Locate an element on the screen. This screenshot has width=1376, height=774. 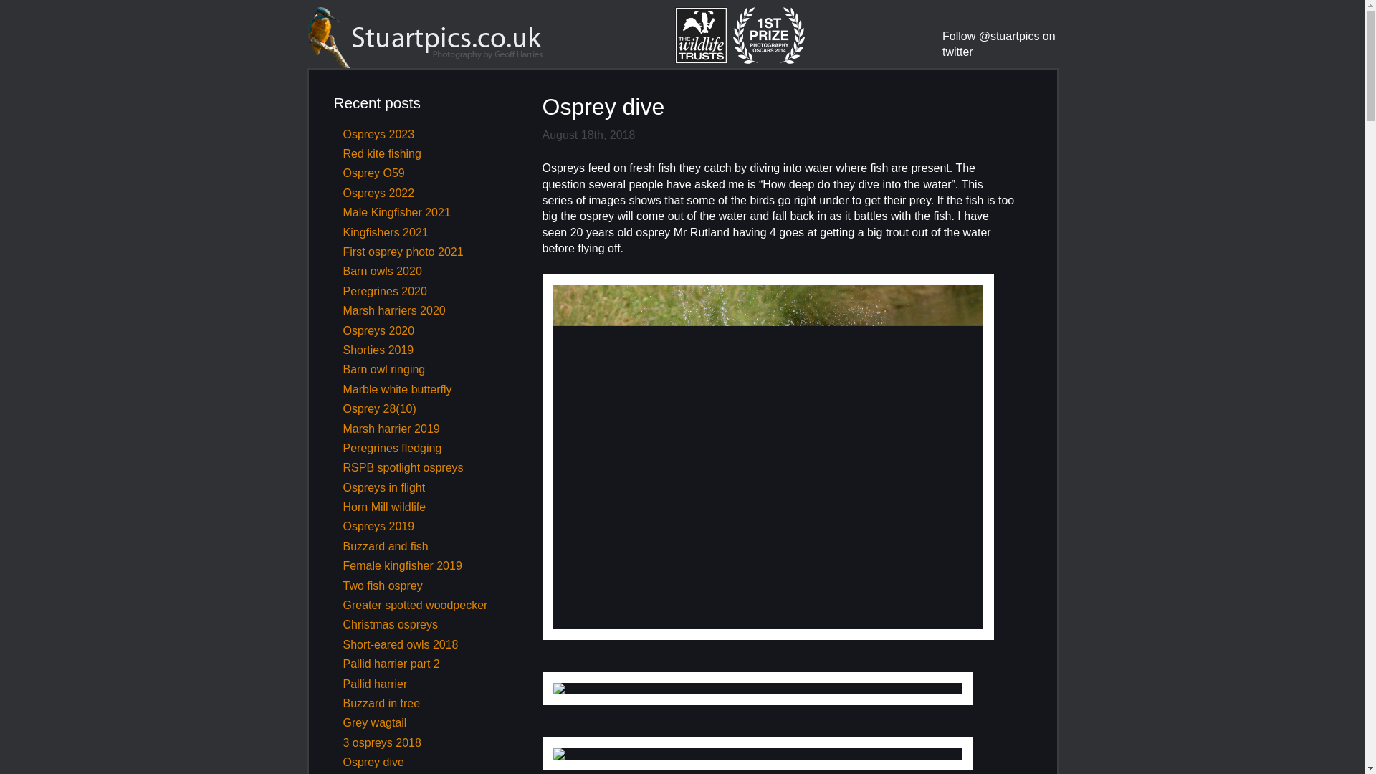
Male Kingfisher 2021 is located at coordinates (396, 212).